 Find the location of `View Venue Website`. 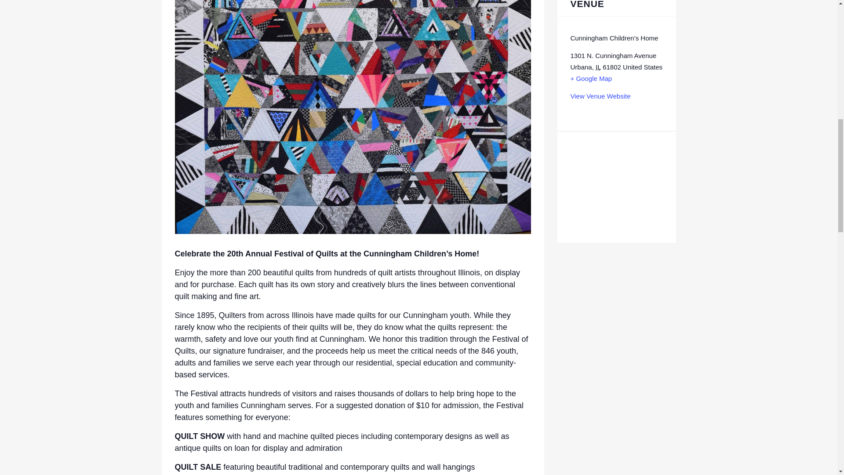

View Venue Website is located at coordinates (600, 96).